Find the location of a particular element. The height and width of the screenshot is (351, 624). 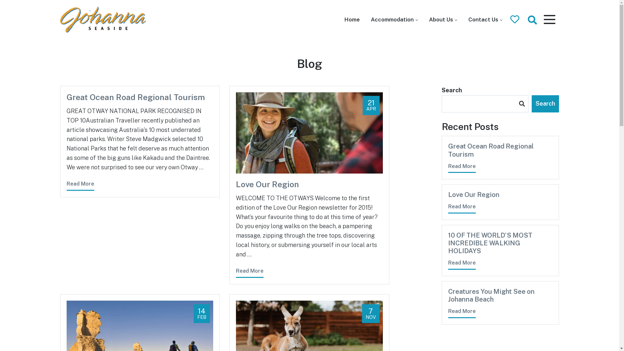

Love Our Region
Read More is located at coordinates (500, 202).